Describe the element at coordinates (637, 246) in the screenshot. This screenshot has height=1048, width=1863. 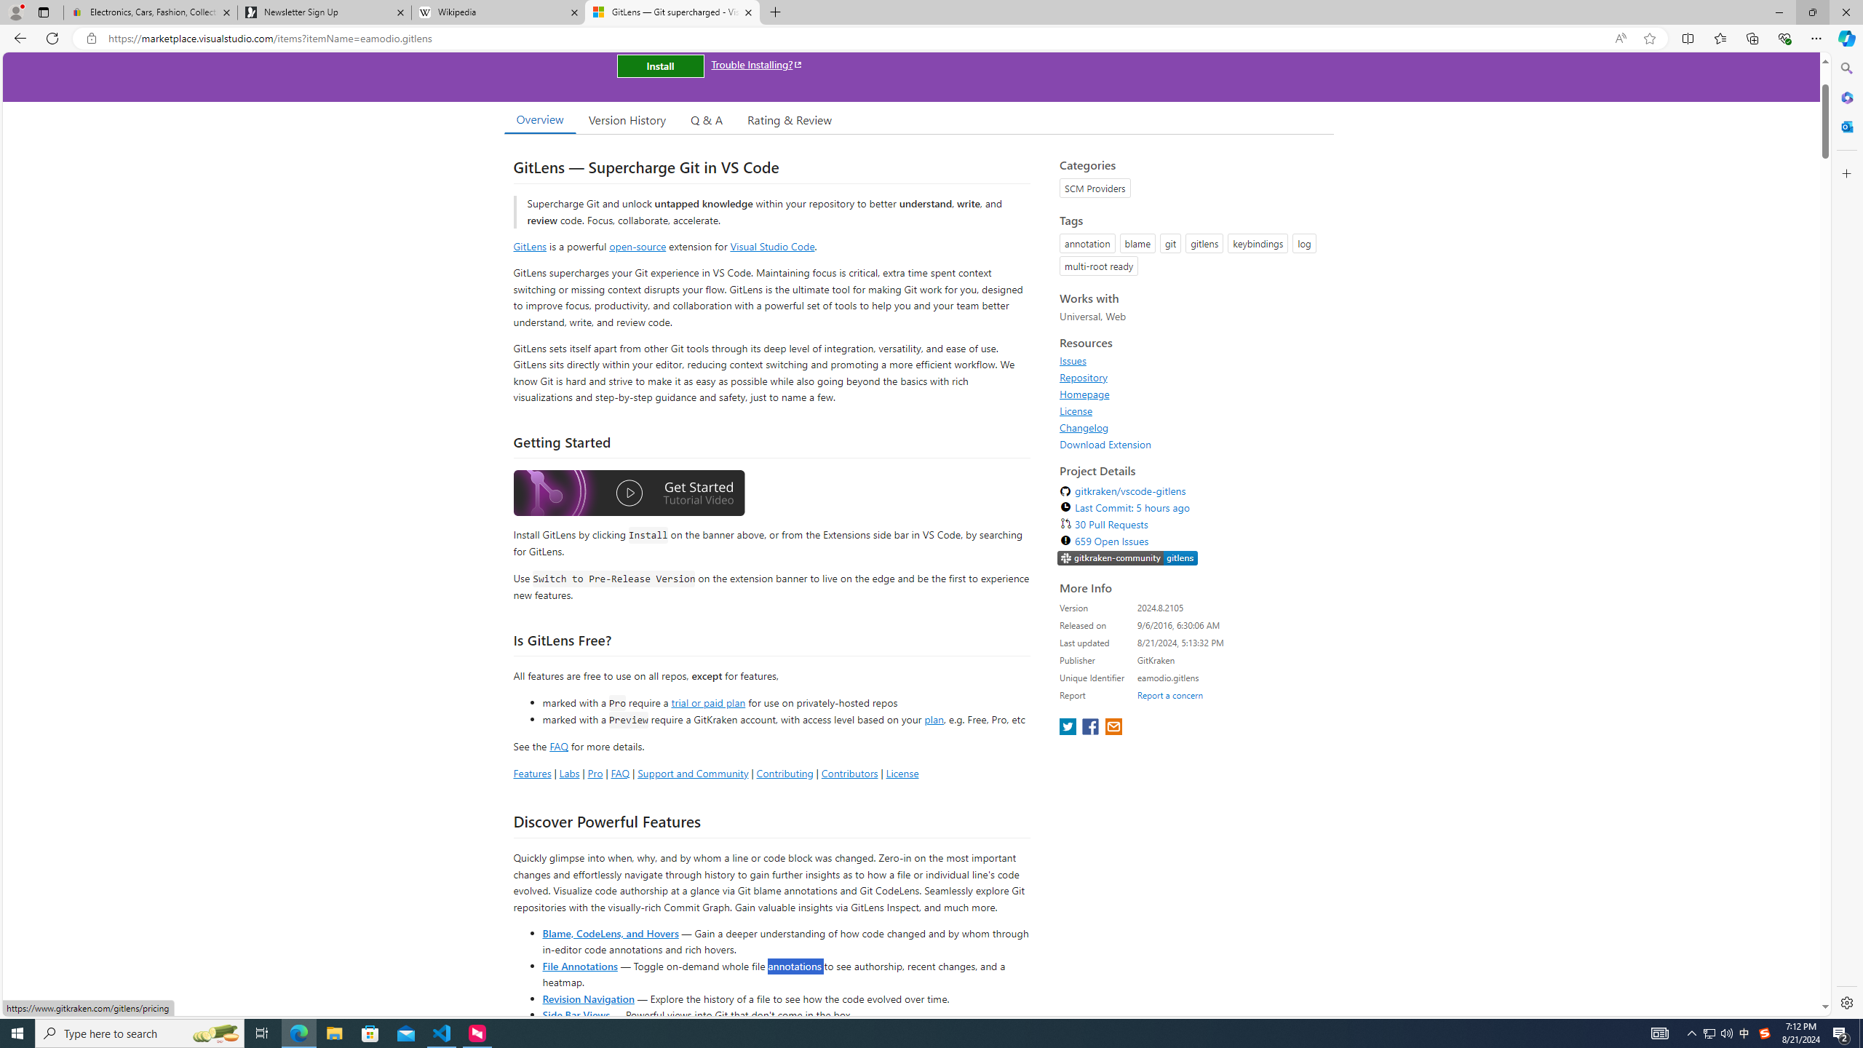
I see `open-source` at that location.